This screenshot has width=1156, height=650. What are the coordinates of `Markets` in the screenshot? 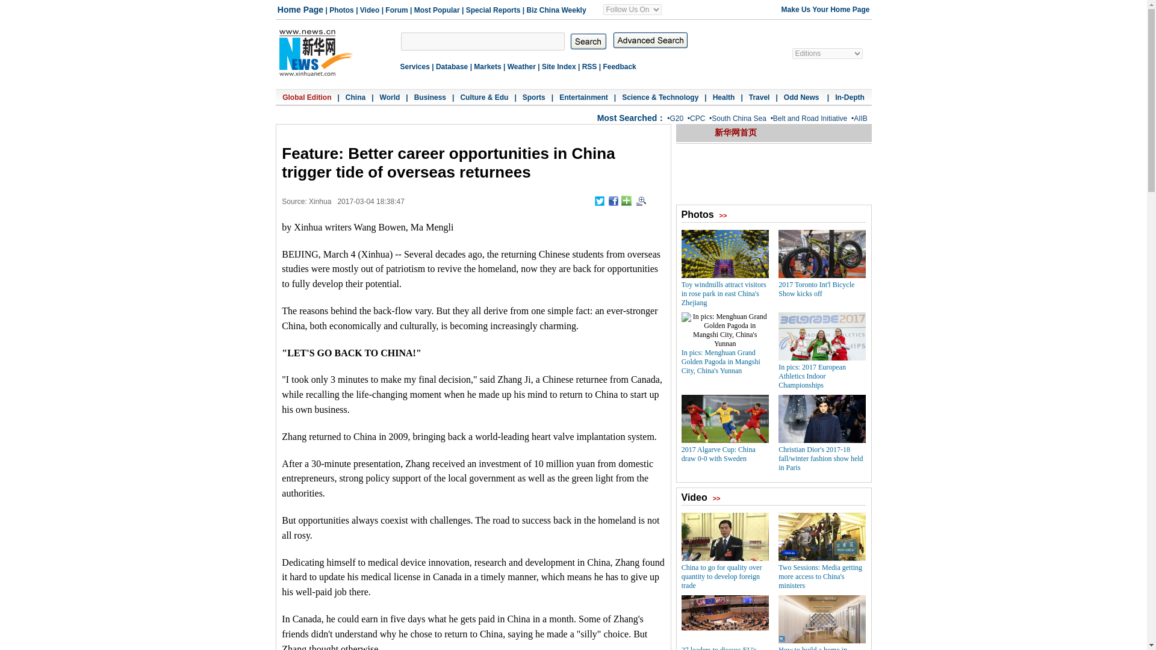 It's located at (487, 66).